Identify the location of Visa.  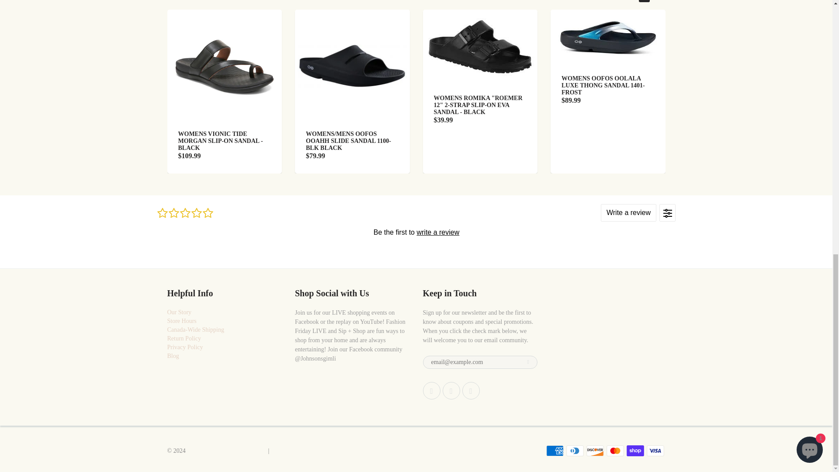
(655, 451).